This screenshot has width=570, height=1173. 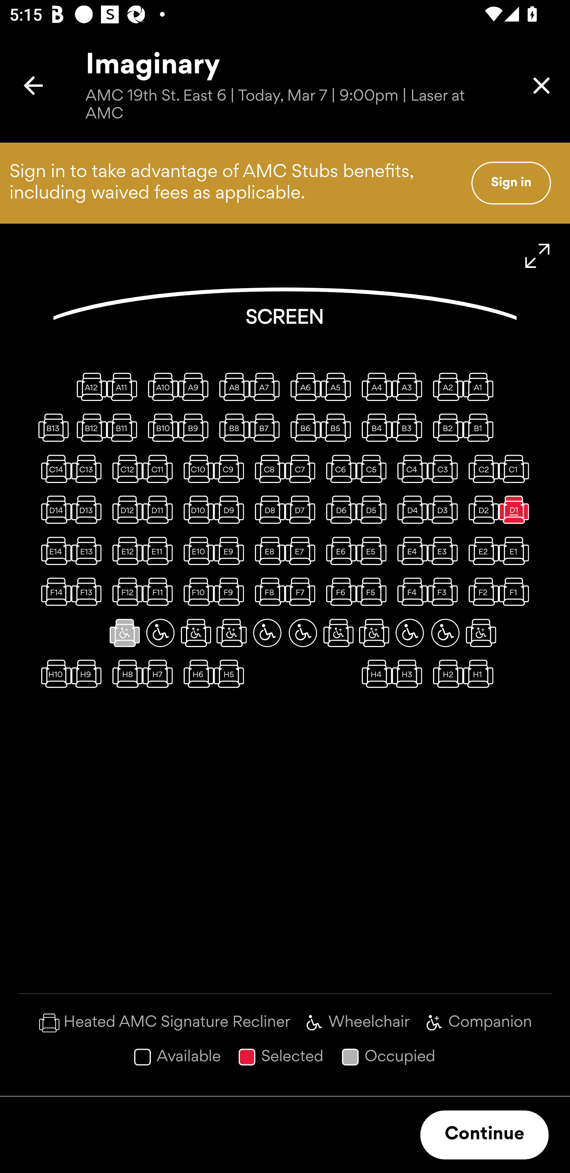 What do you see at coordinates (232, 592) in the screenshot?
I see `F9, Regular seat, available` at bounding box center [232, 592].